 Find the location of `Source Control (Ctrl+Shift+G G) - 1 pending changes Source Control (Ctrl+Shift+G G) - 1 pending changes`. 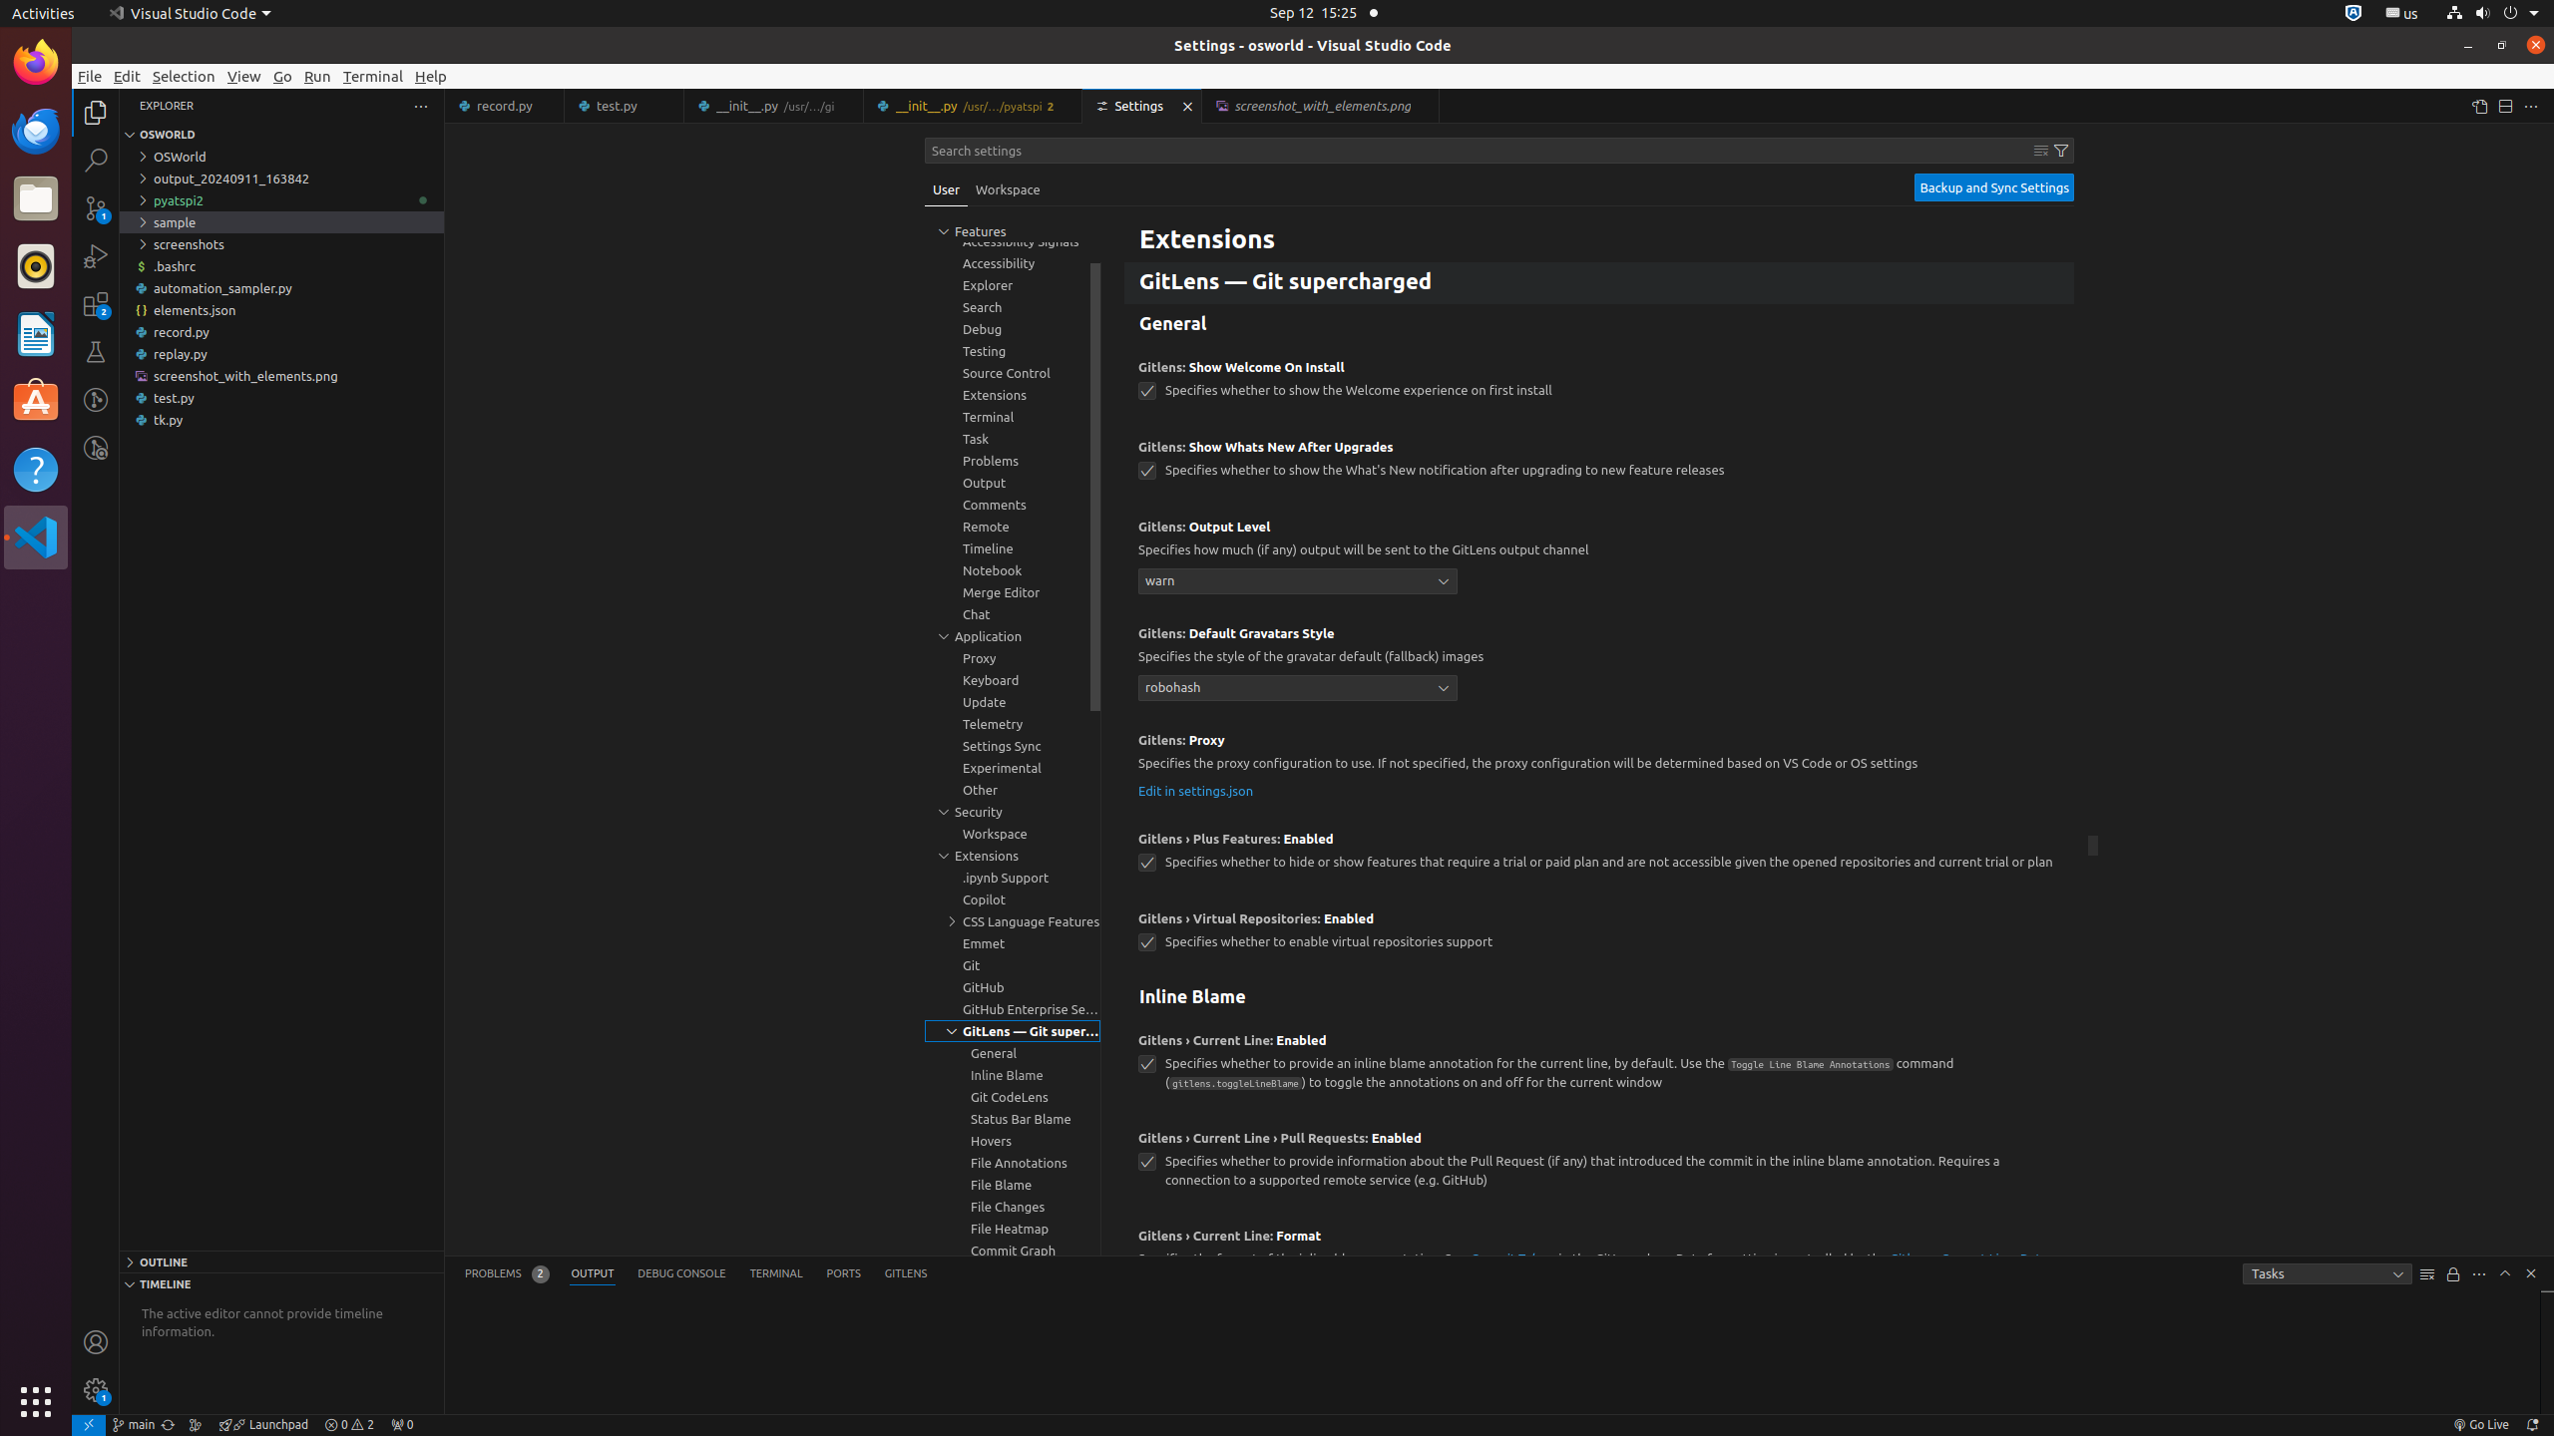

Source Control (Ctrl+Shift+G G) - 1 pending changes Source Control (Ctrl+Shift+G G) - 1 pending changes is located at coordinates (96, 207).